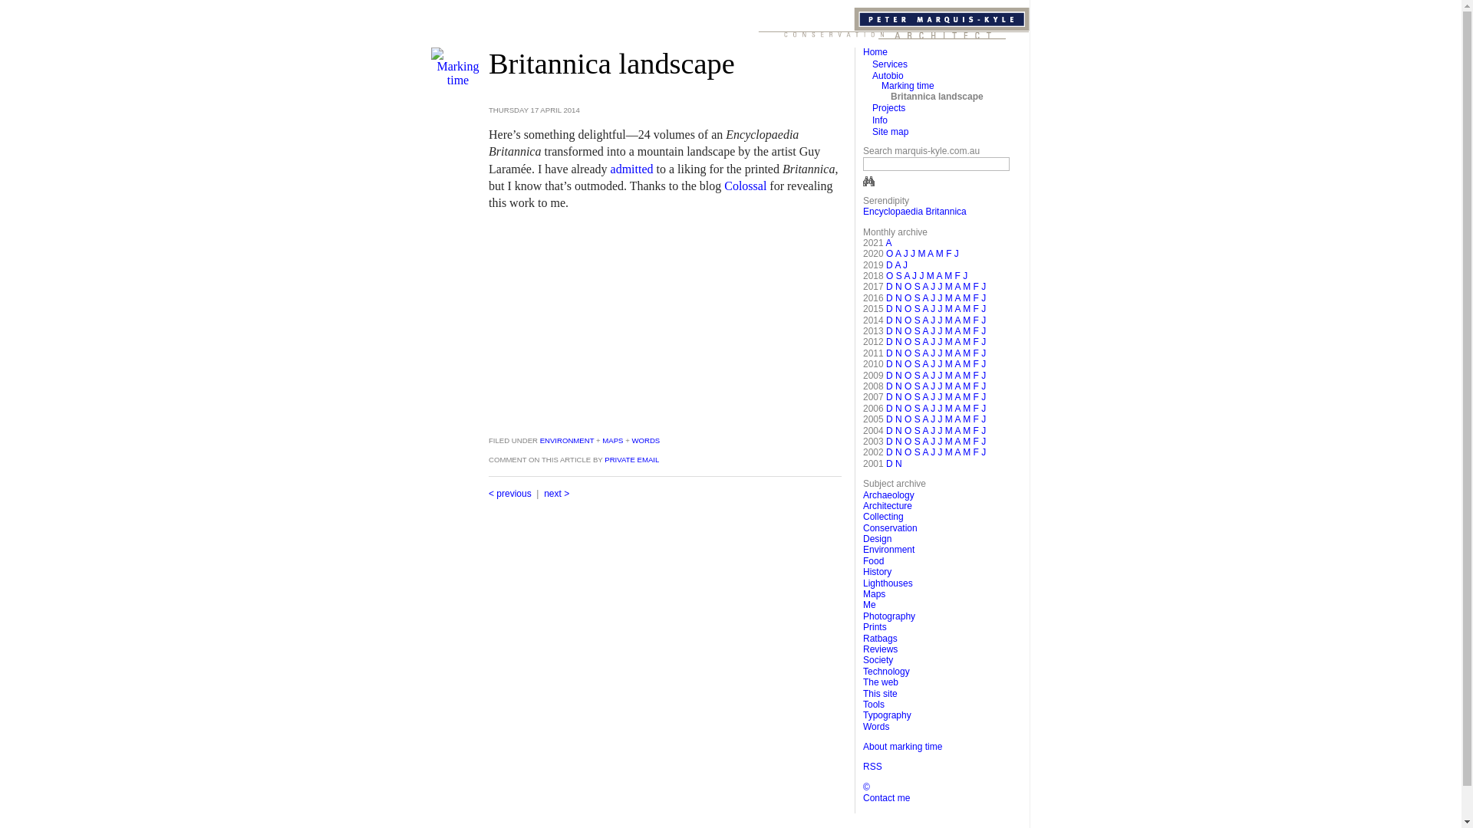 This screenshot has width=1473, height=828. Describe the element at coordinates (899, 331) in the screenshot. I see `N` at that location.